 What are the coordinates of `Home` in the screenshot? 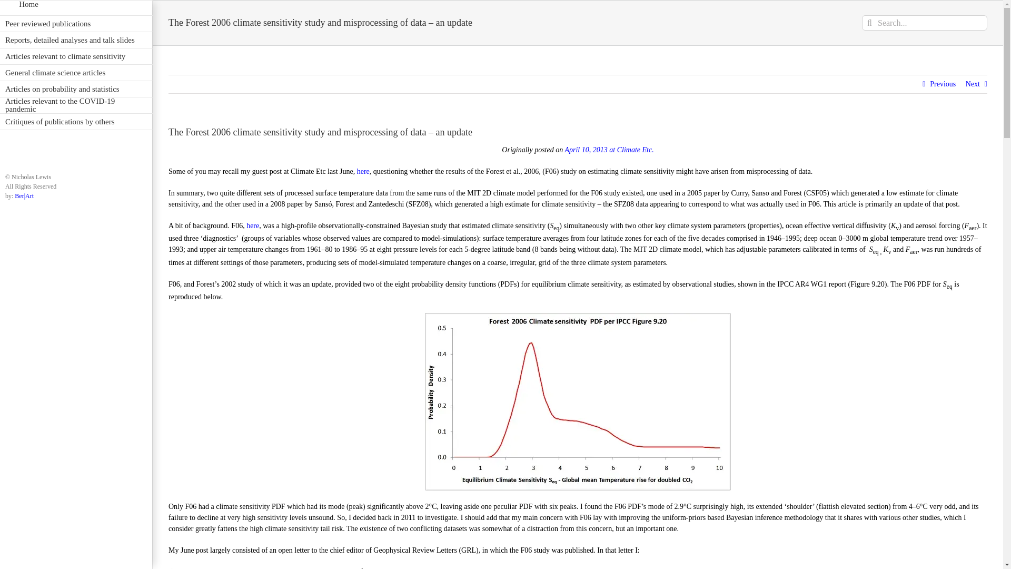 It's located at (76, 8).